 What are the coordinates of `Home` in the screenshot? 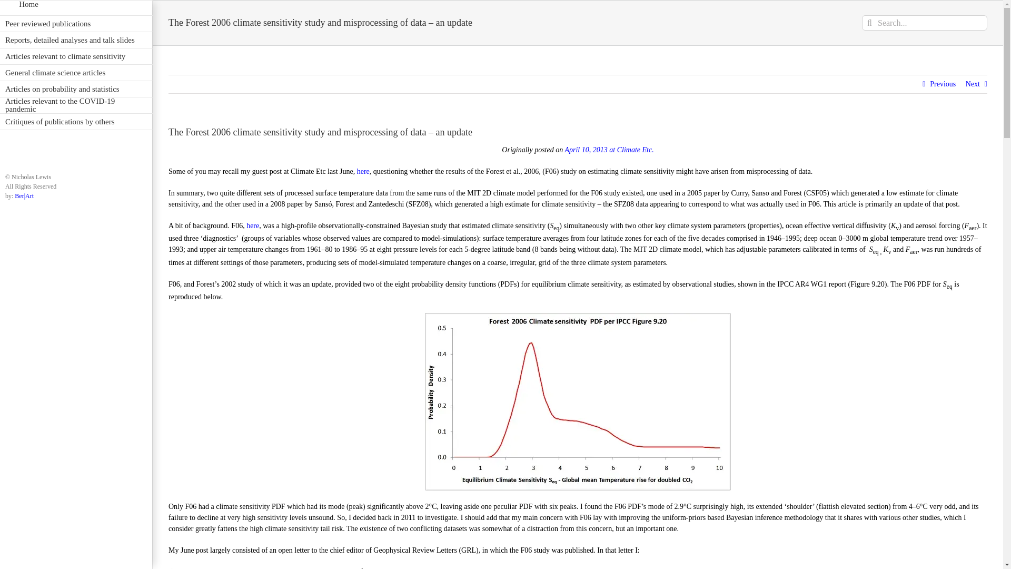 It's located at (76, 8).